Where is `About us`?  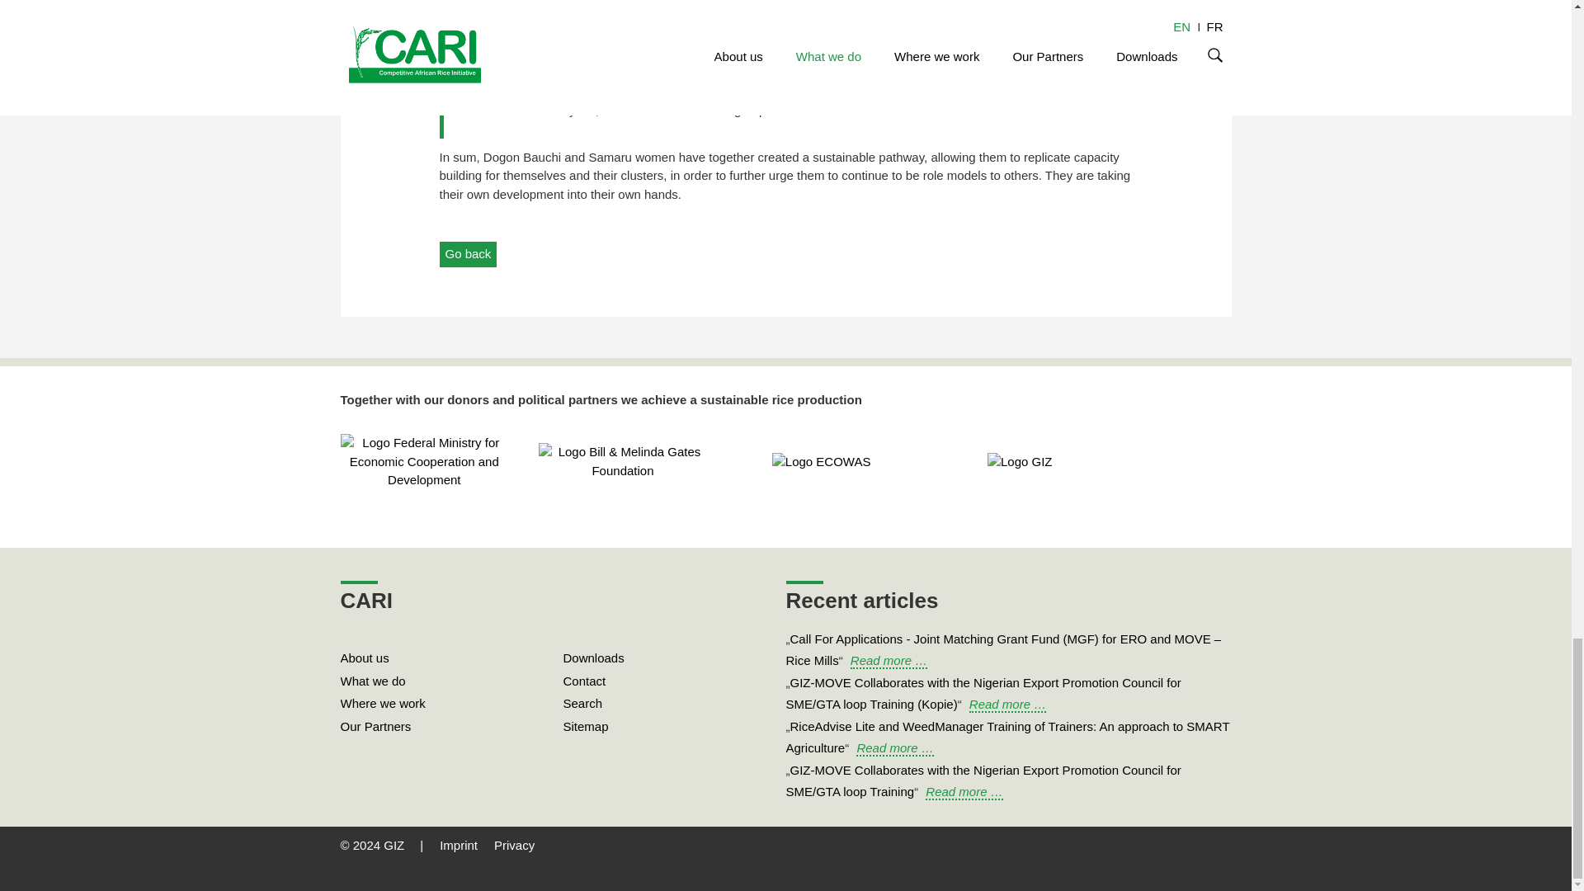
About us is located at coordinates (364, 658).